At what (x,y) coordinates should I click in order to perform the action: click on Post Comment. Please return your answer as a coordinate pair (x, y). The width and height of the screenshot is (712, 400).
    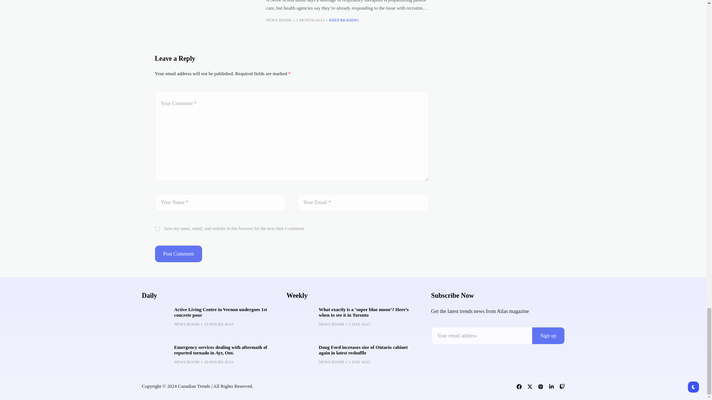
    Looking at the image, I should click on (179, 254).